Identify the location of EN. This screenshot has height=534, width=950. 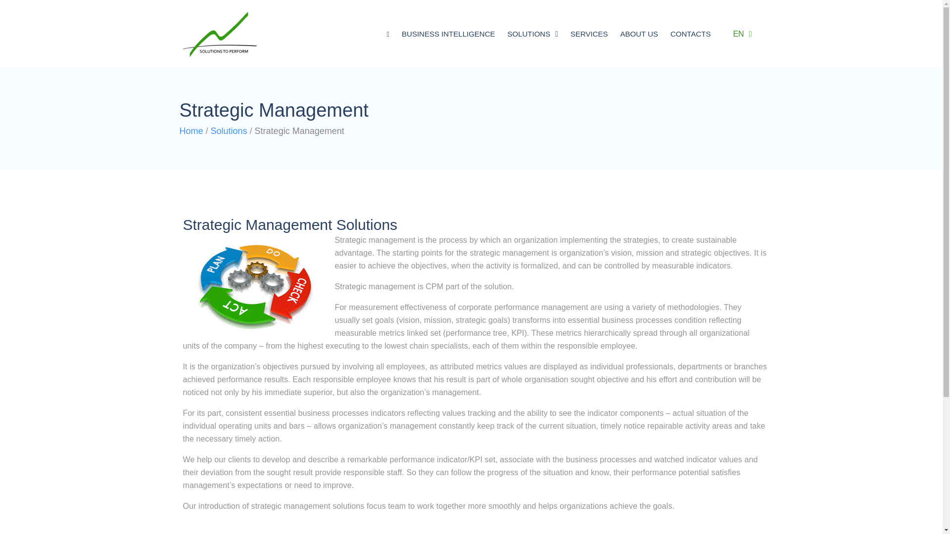
(739, 34).